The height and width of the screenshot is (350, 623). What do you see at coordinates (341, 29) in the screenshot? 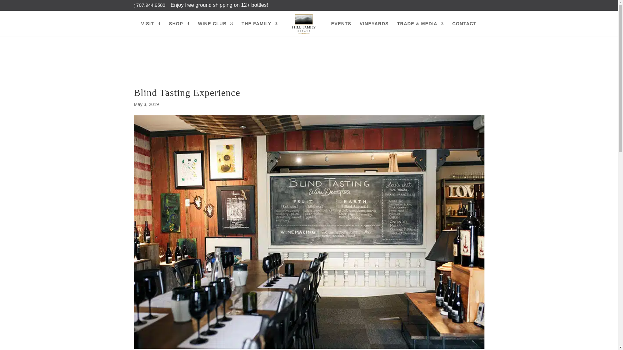
I see `EVENTS` at bounding box center [341, 29].